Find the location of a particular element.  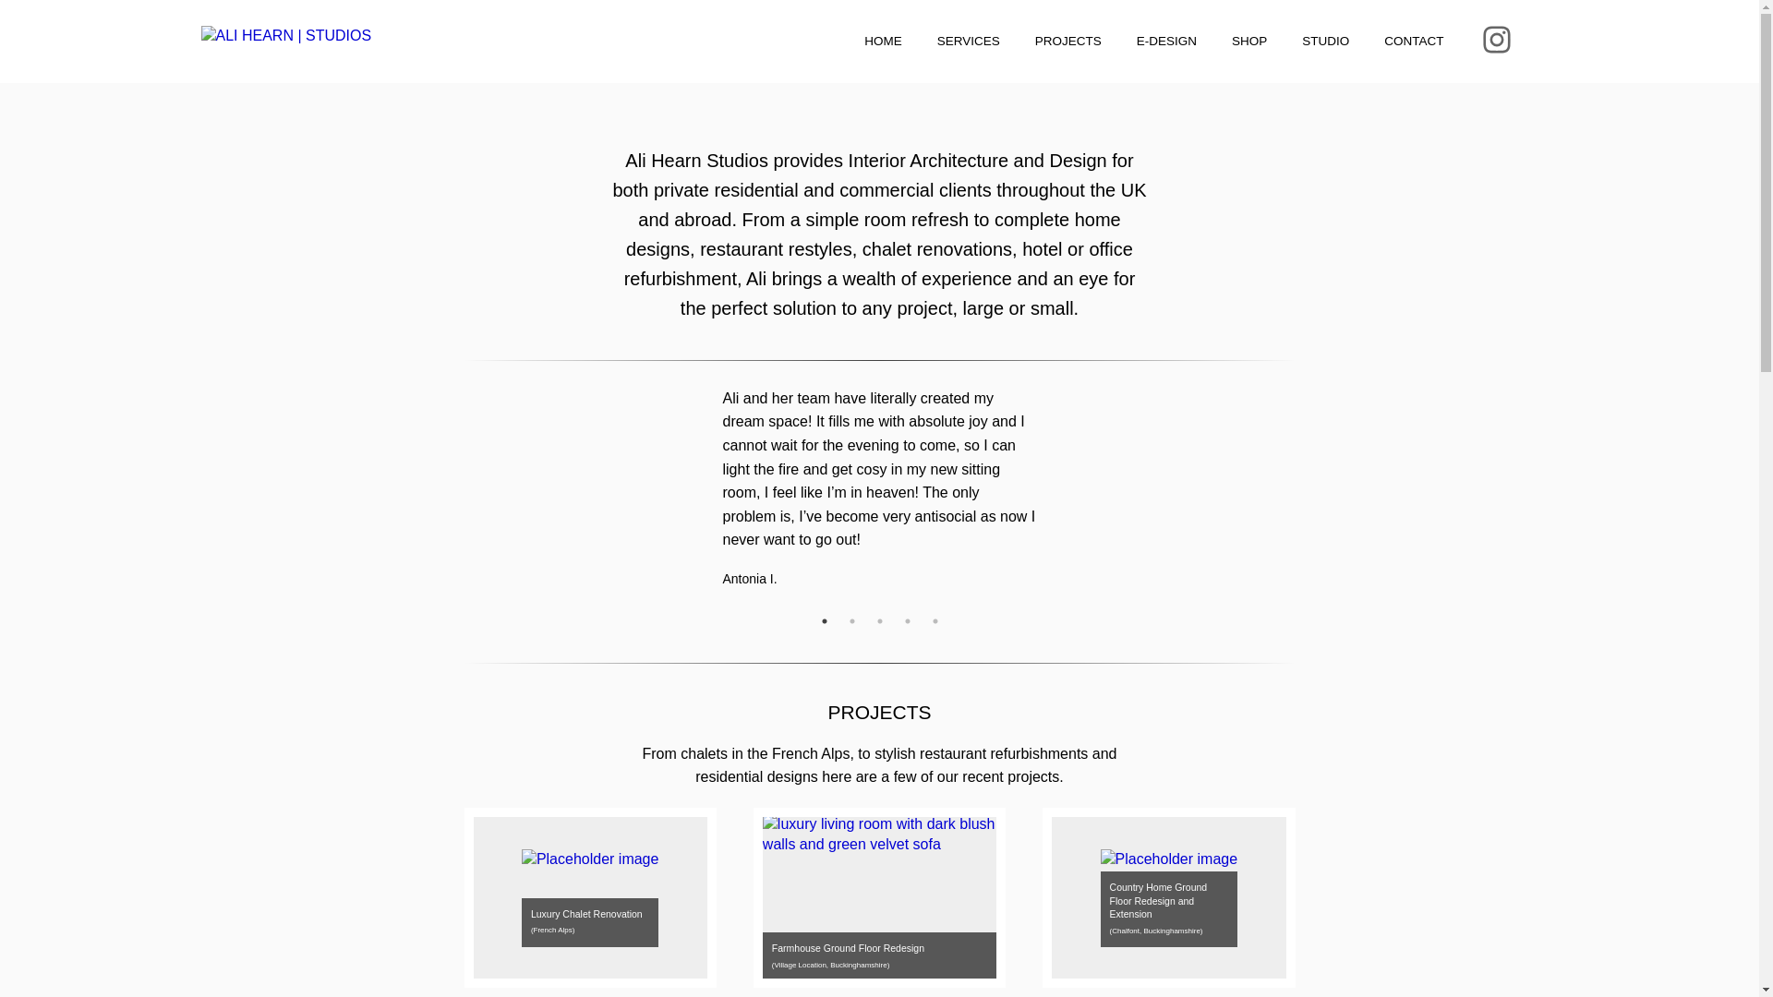

PROJECTS is located at coordinates (1067, 42).